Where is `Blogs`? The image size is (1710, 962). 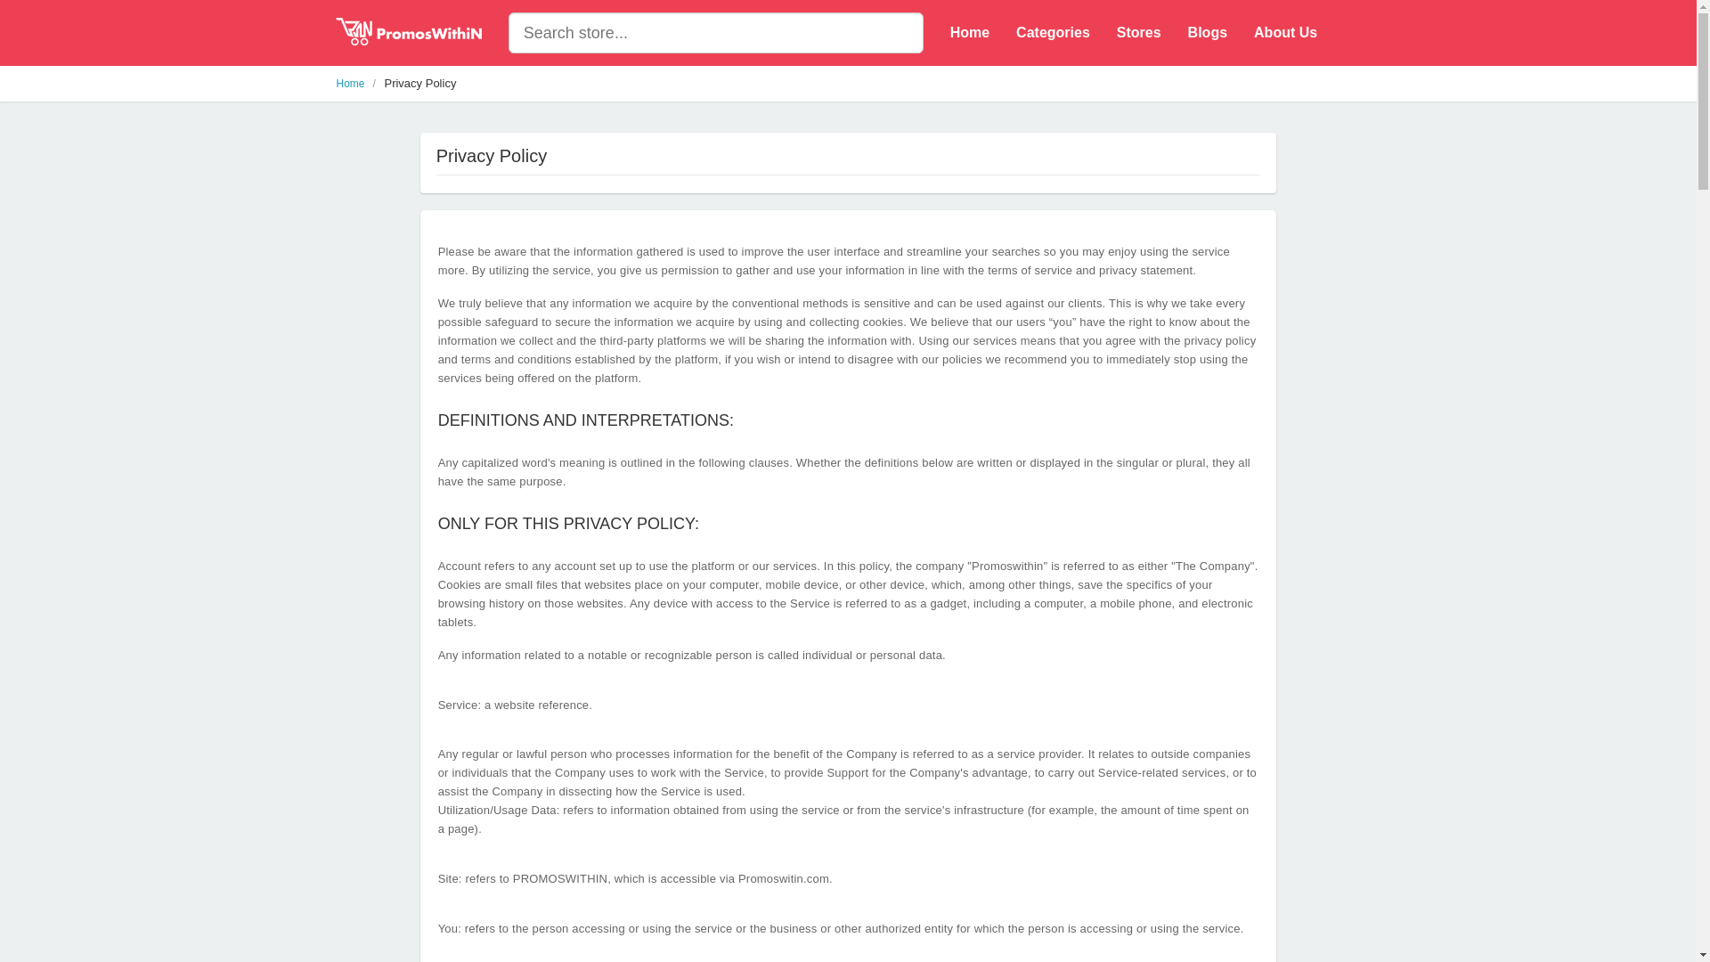
Blogs is located at coordinates (1208, 33).